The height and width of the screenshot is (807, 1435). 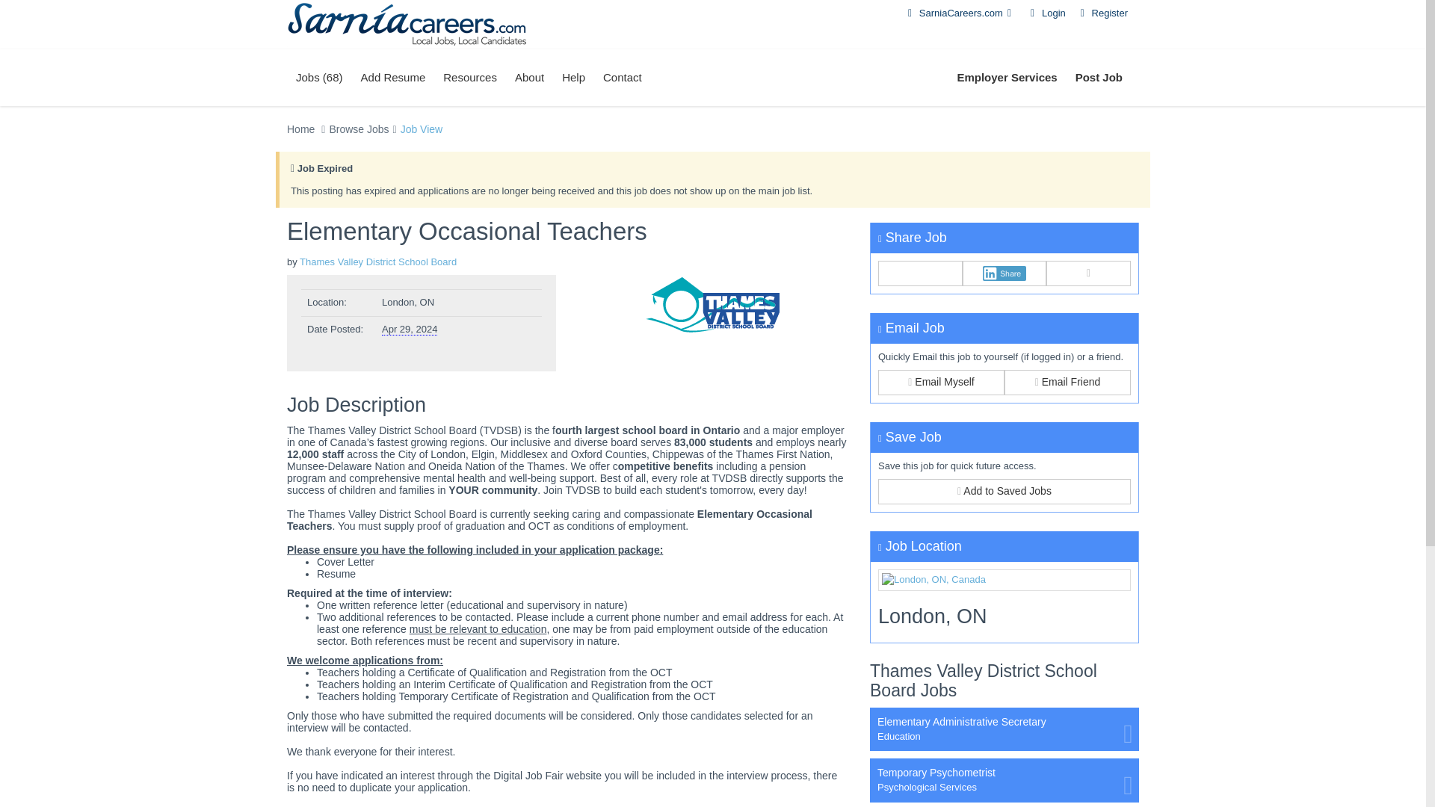 What do you see at coordinates (1099, 77) in the screenshot?
I see `Post Job` at bounding box center [1099, 77].